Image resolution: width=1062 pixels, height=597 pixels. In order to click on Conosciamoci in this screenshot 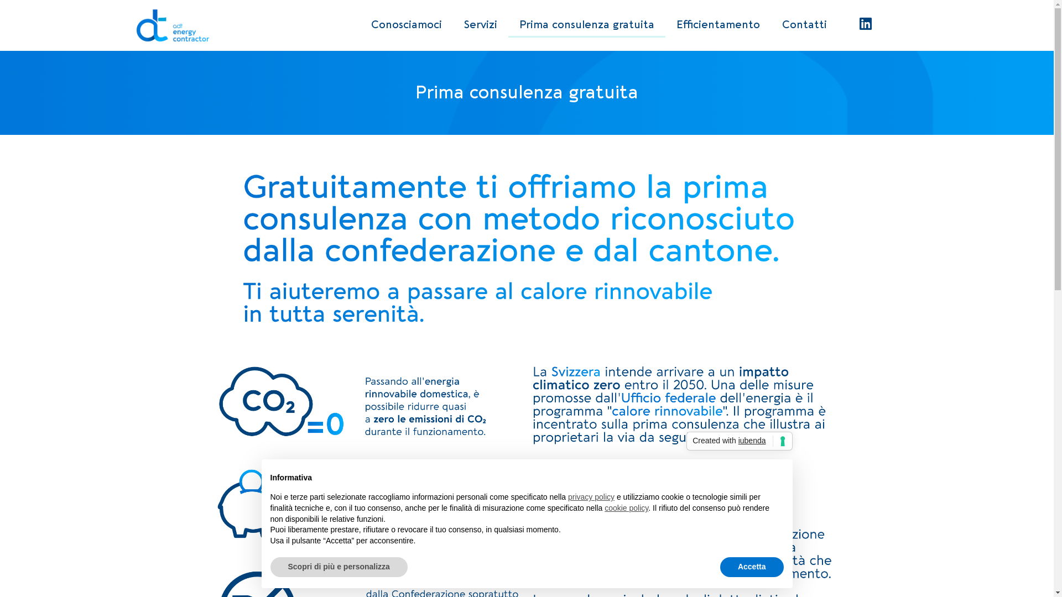, I will do `click(407, 25)`.